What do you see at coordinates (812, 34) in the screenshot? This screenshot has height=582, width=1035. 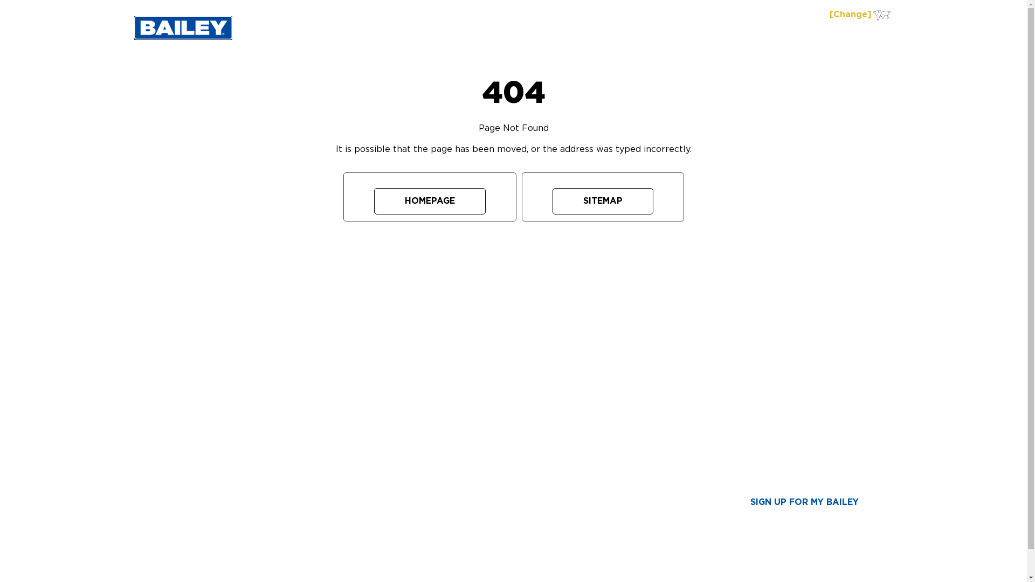 I see `NEWS` at bounding box center [812, 34].